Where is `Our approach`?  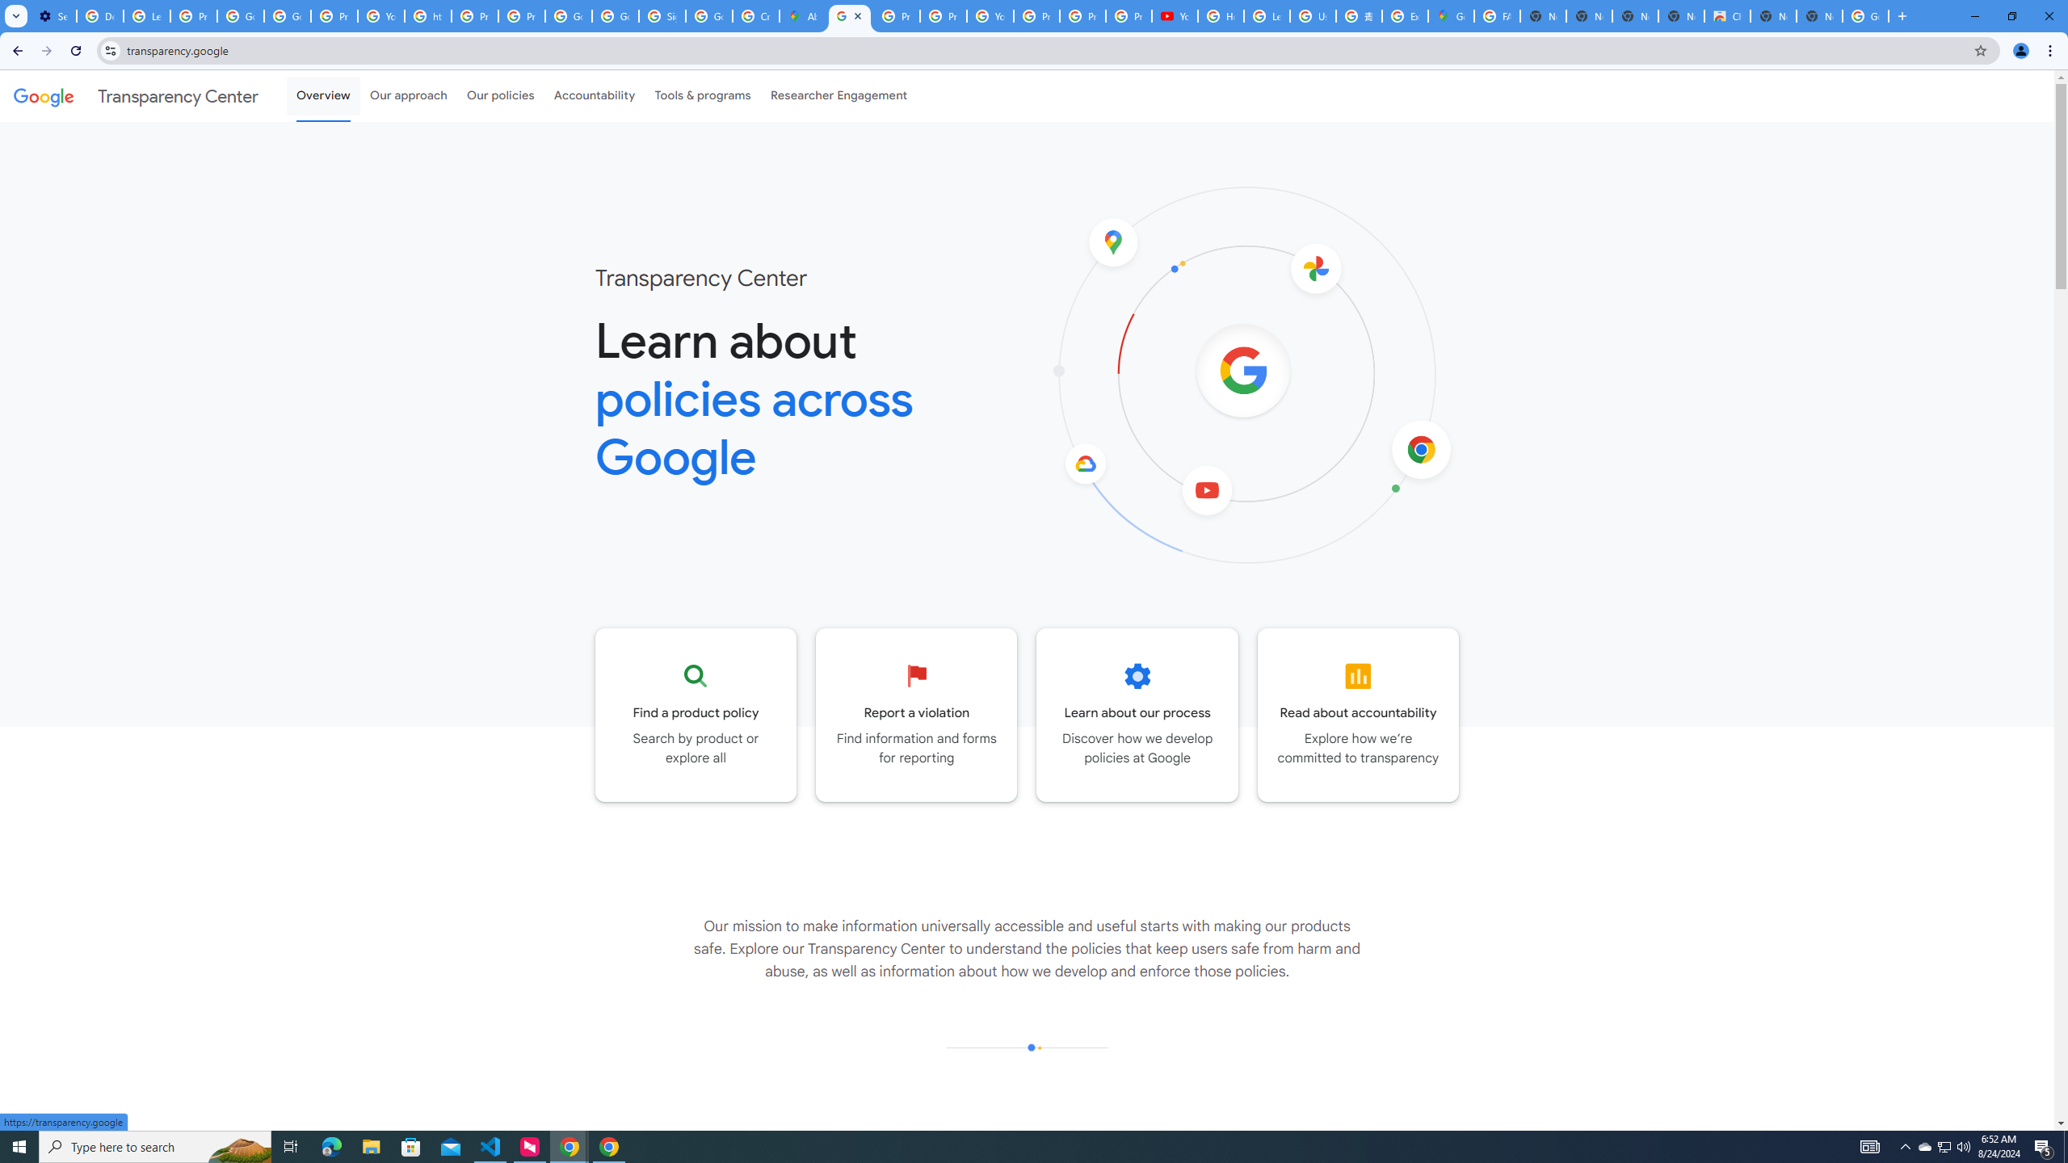
Our approach is located at coordinates (408, 95).